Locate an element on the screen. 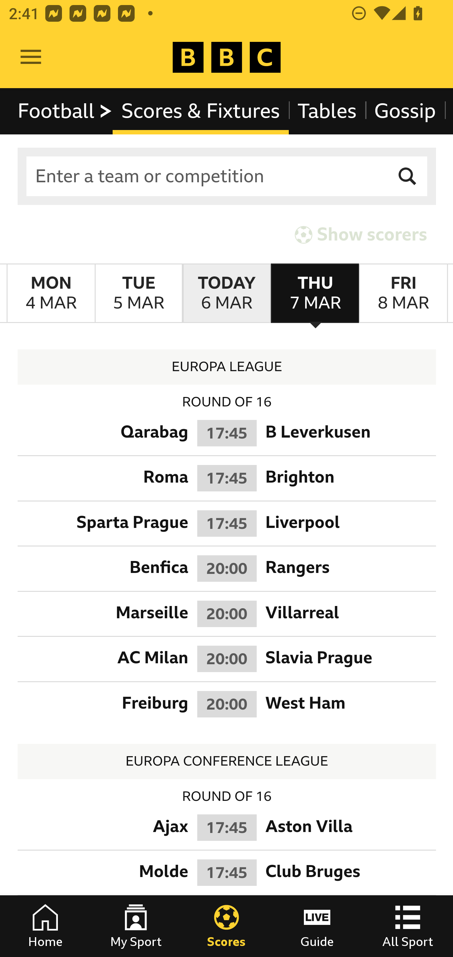 The width and height of the screenshot is (453, 957). My Sport is located at coordinates (136, 926).